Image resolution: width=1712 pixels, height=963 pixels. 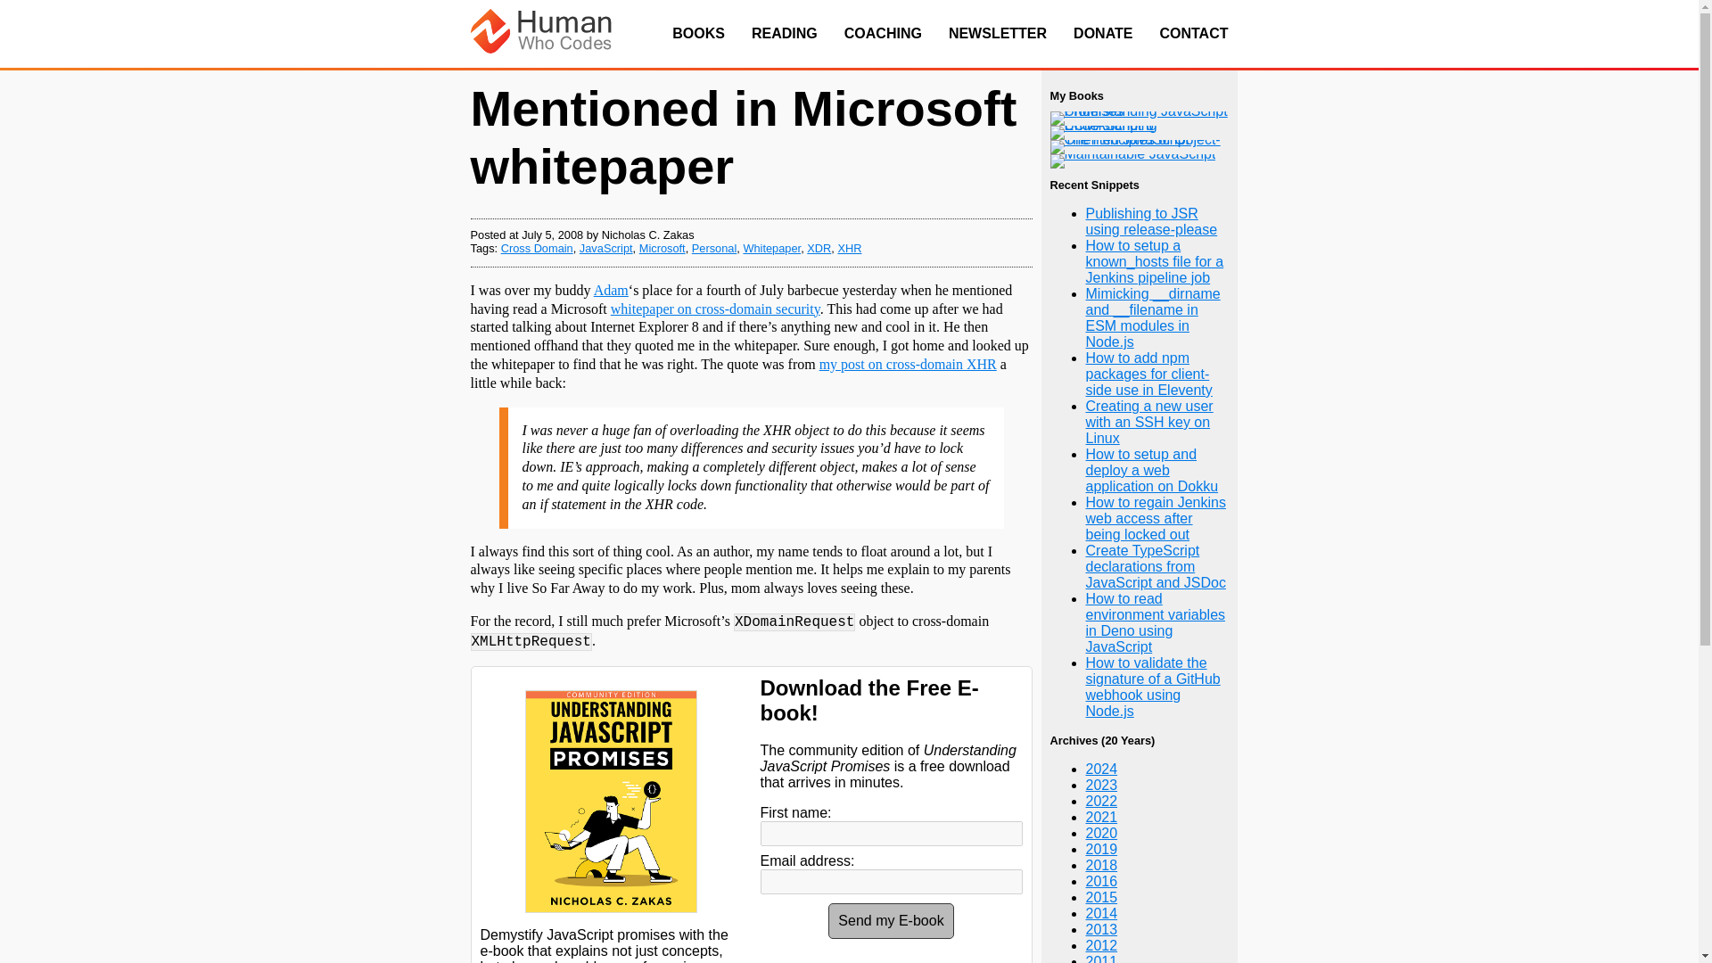 I want to click on How to add npm packages for client-side use in Eleventy, so click(x=1148, y=374).